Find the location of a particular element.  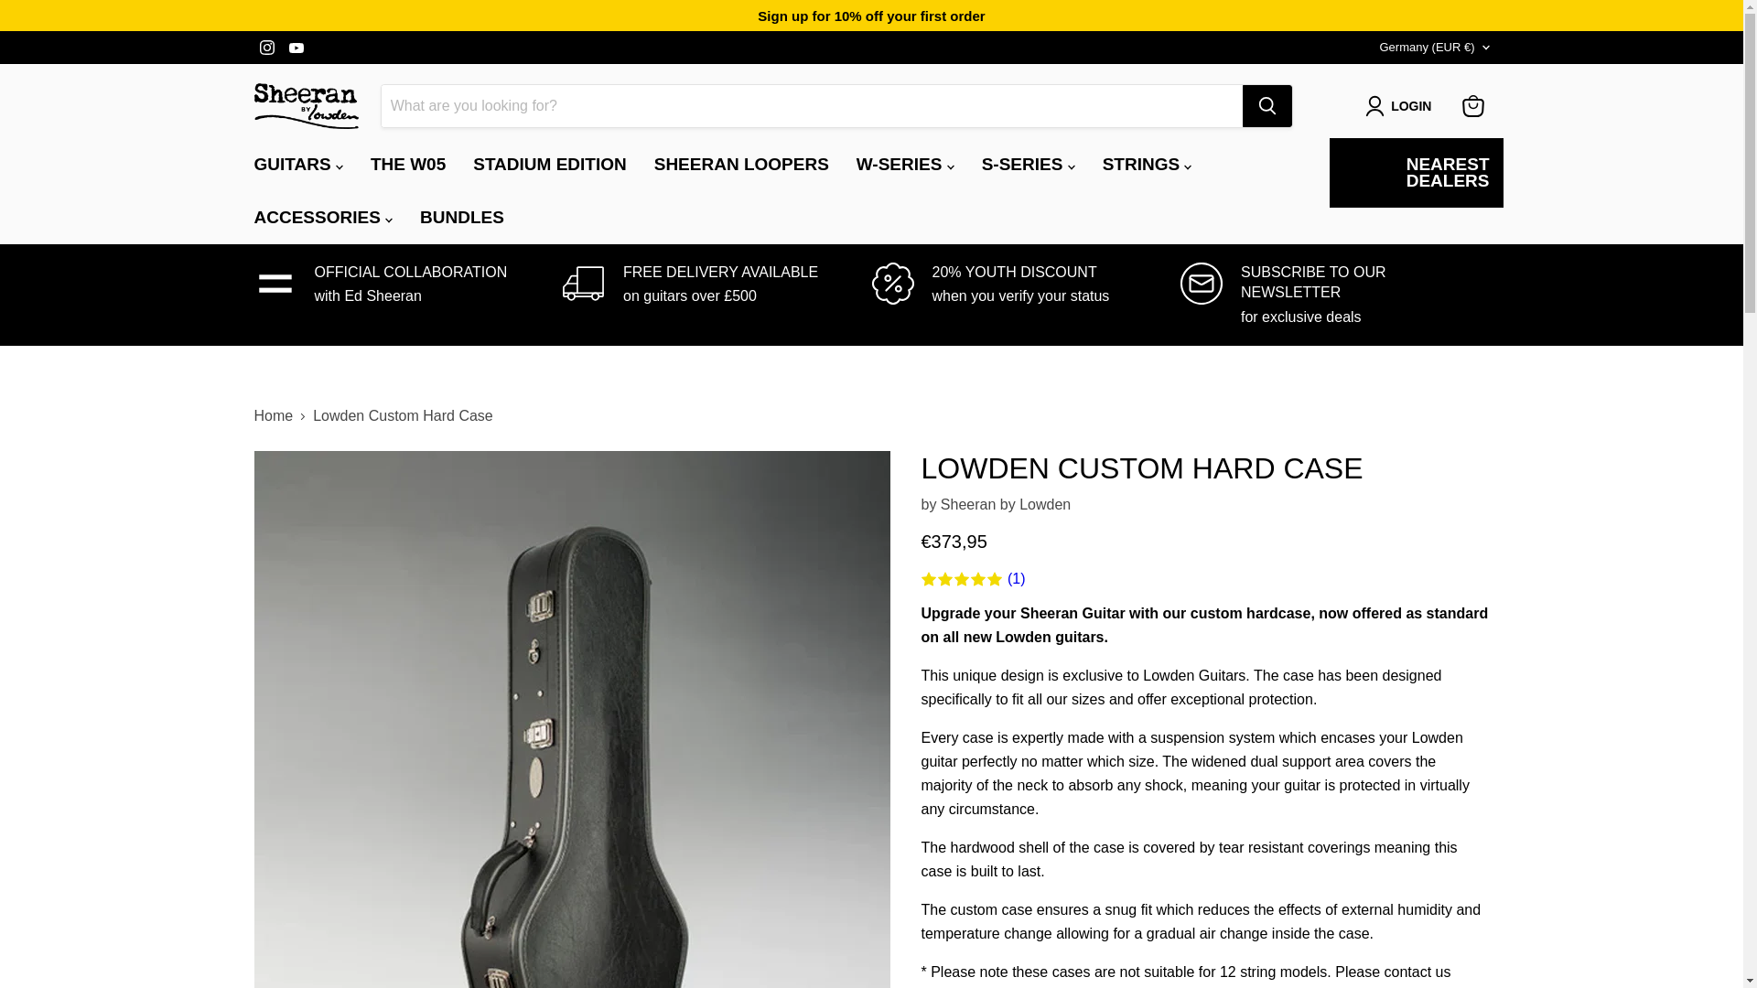

Find us on YouTube is located at coordinates (296, 47).